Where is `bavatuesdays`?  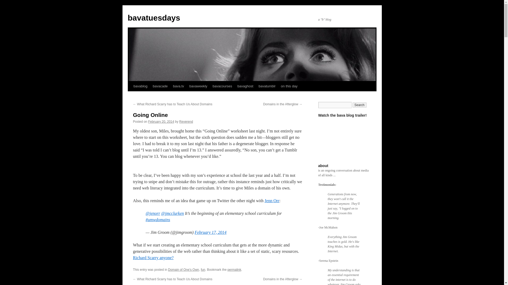 bavatuesdays is located at coordinates (153, 18).